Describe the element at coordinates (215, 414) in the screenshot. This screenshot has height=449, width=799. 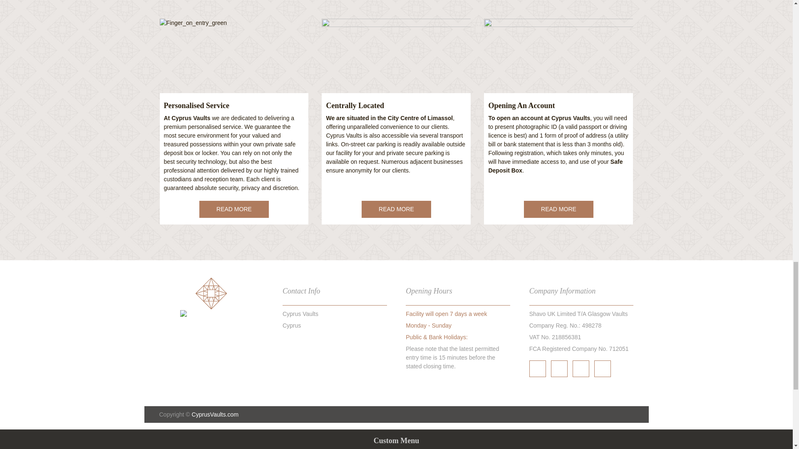
I see `CyprusVaults.com` at that location.